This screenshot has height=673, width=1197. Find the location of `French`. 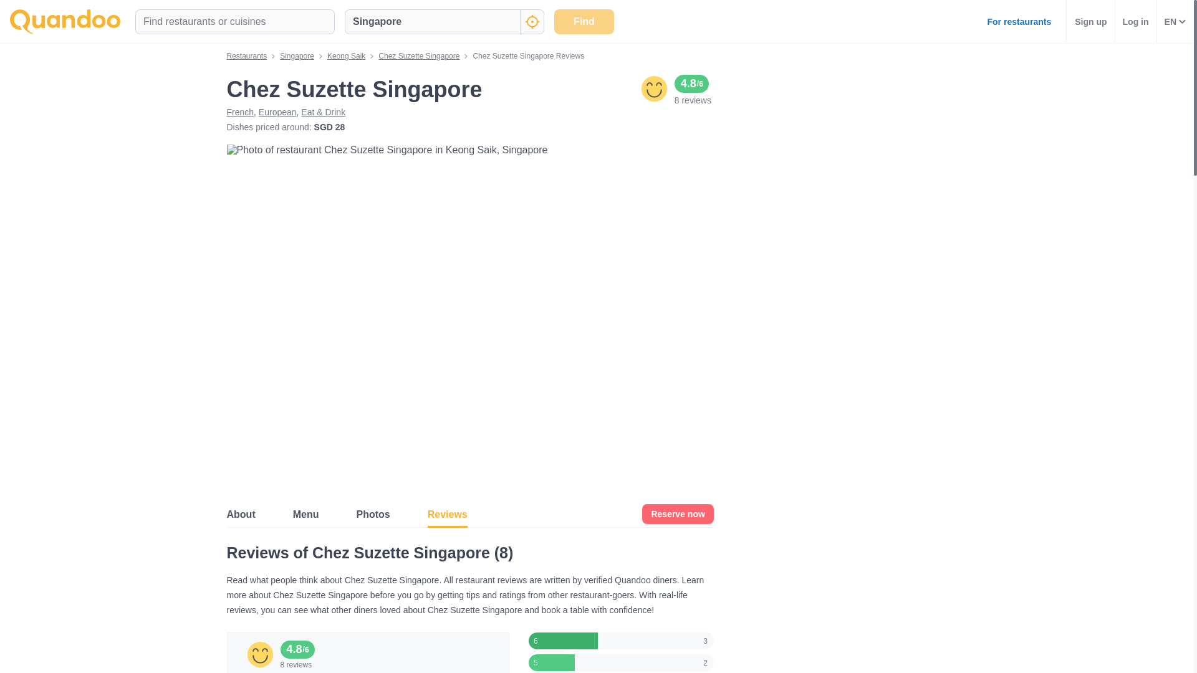

French is located at coordinates (241, 112).